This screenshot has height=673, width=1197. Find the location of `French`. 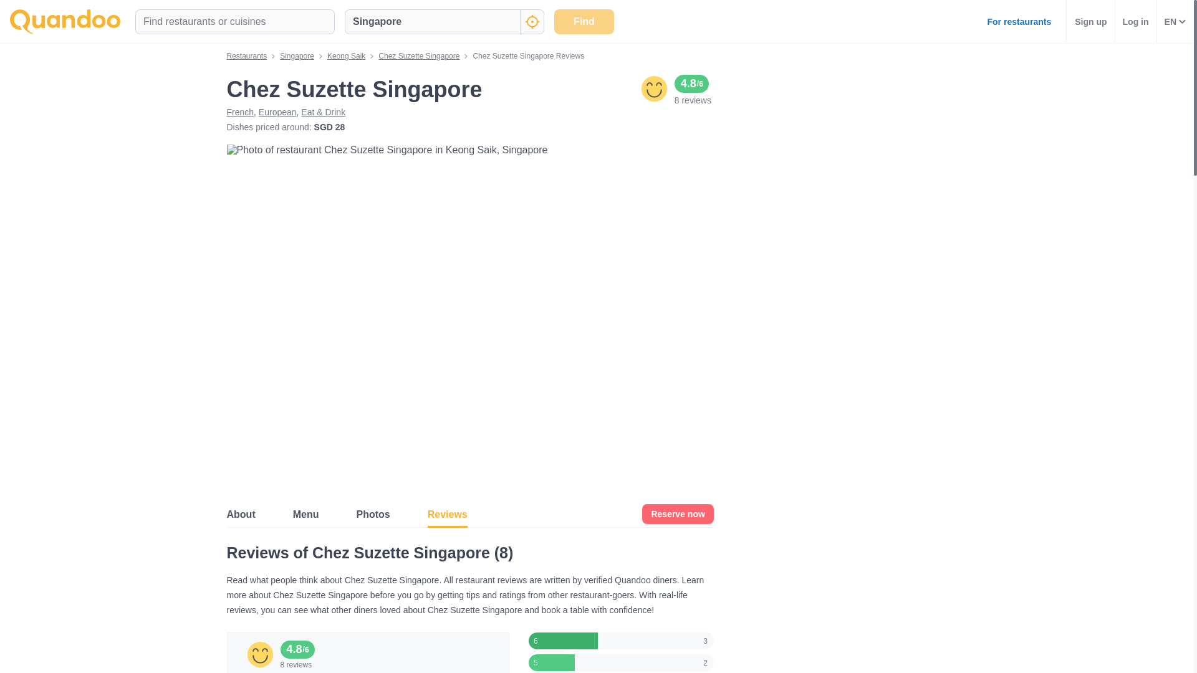

French is located at coordinates (241, 112).